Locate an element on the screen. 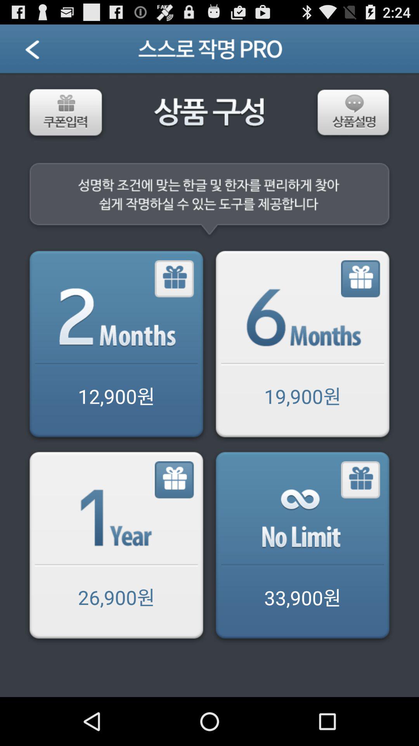 This screenshot has width=419, height=746. go to gift is located at coordinates (361, 480).